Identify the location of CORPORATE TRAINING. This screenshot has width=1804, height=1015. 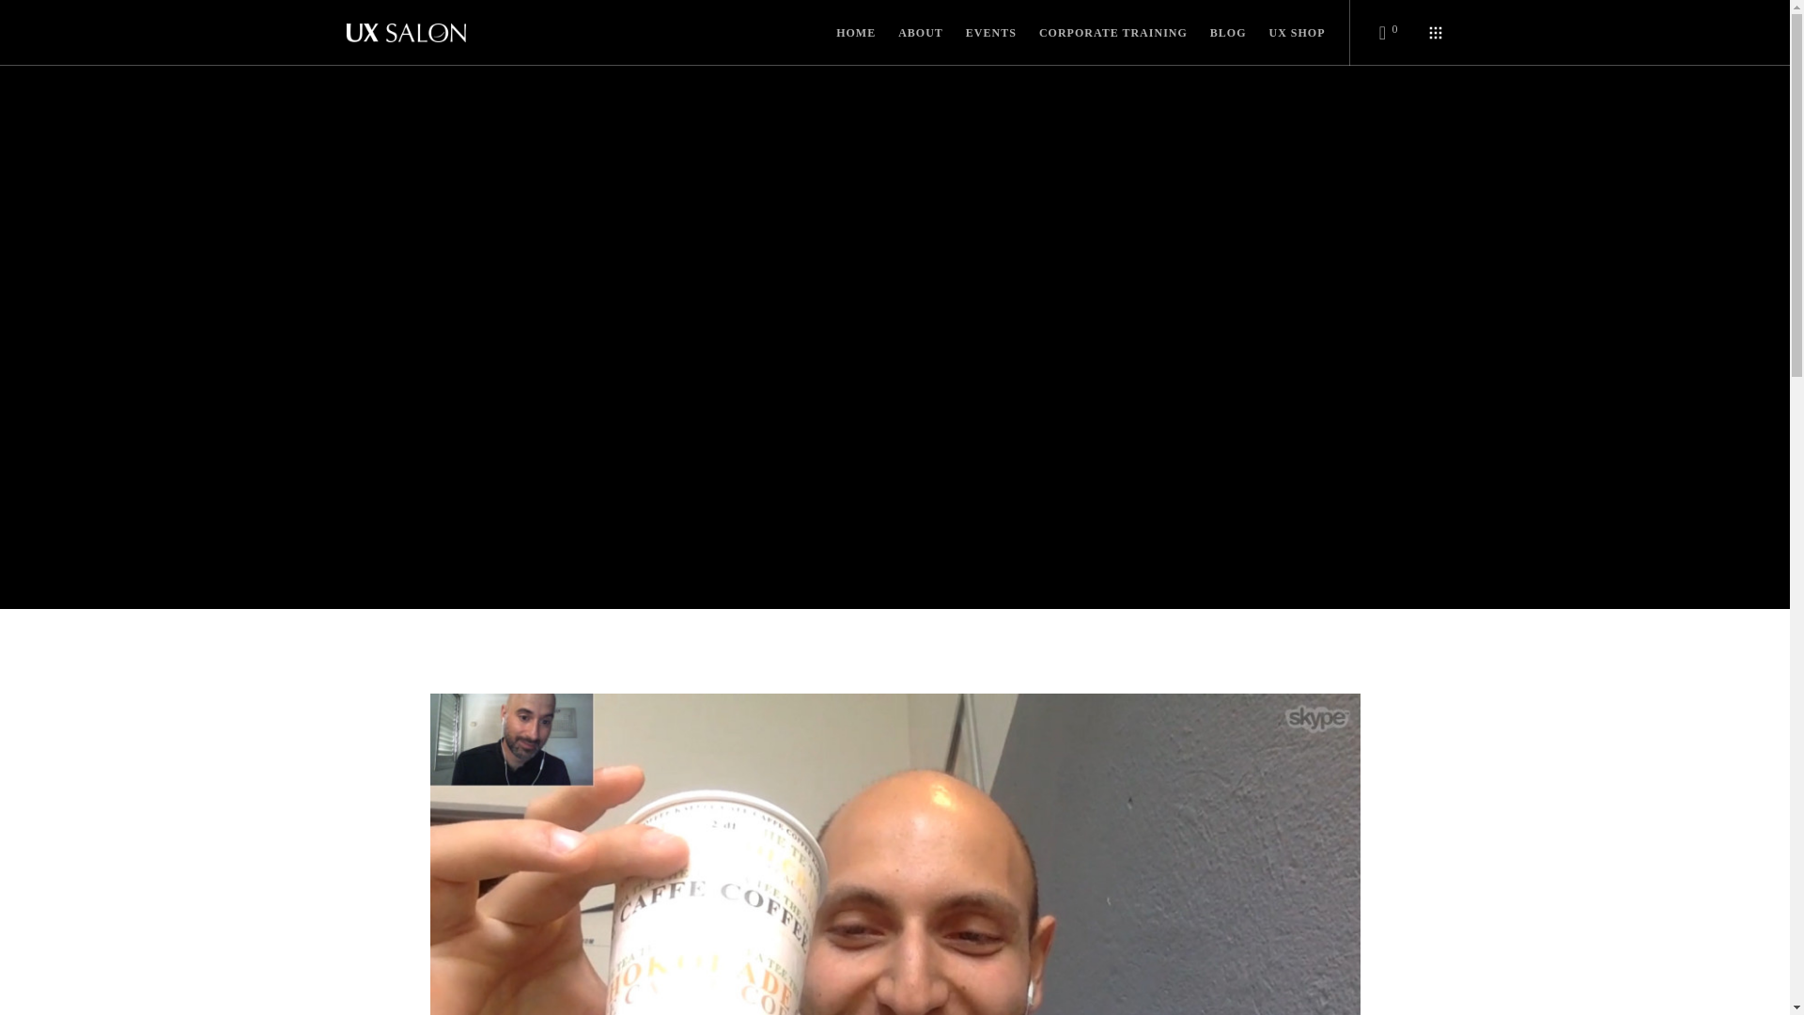
(1101, 33).